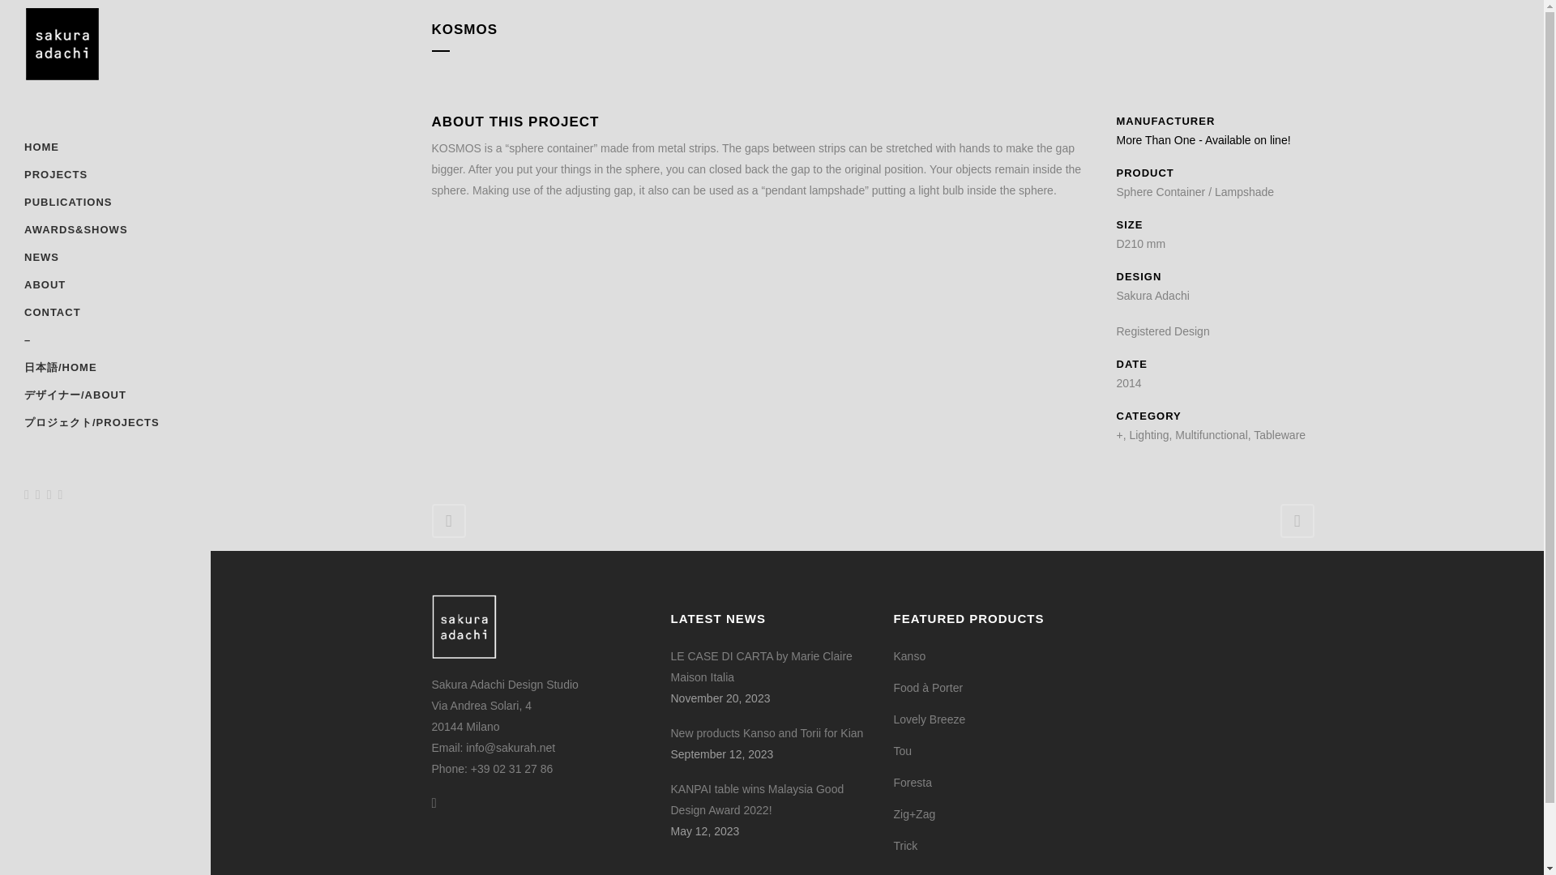  Describe the element at coordinates (105, 175) in the screenshot. I see `PROJECTS` at that location.